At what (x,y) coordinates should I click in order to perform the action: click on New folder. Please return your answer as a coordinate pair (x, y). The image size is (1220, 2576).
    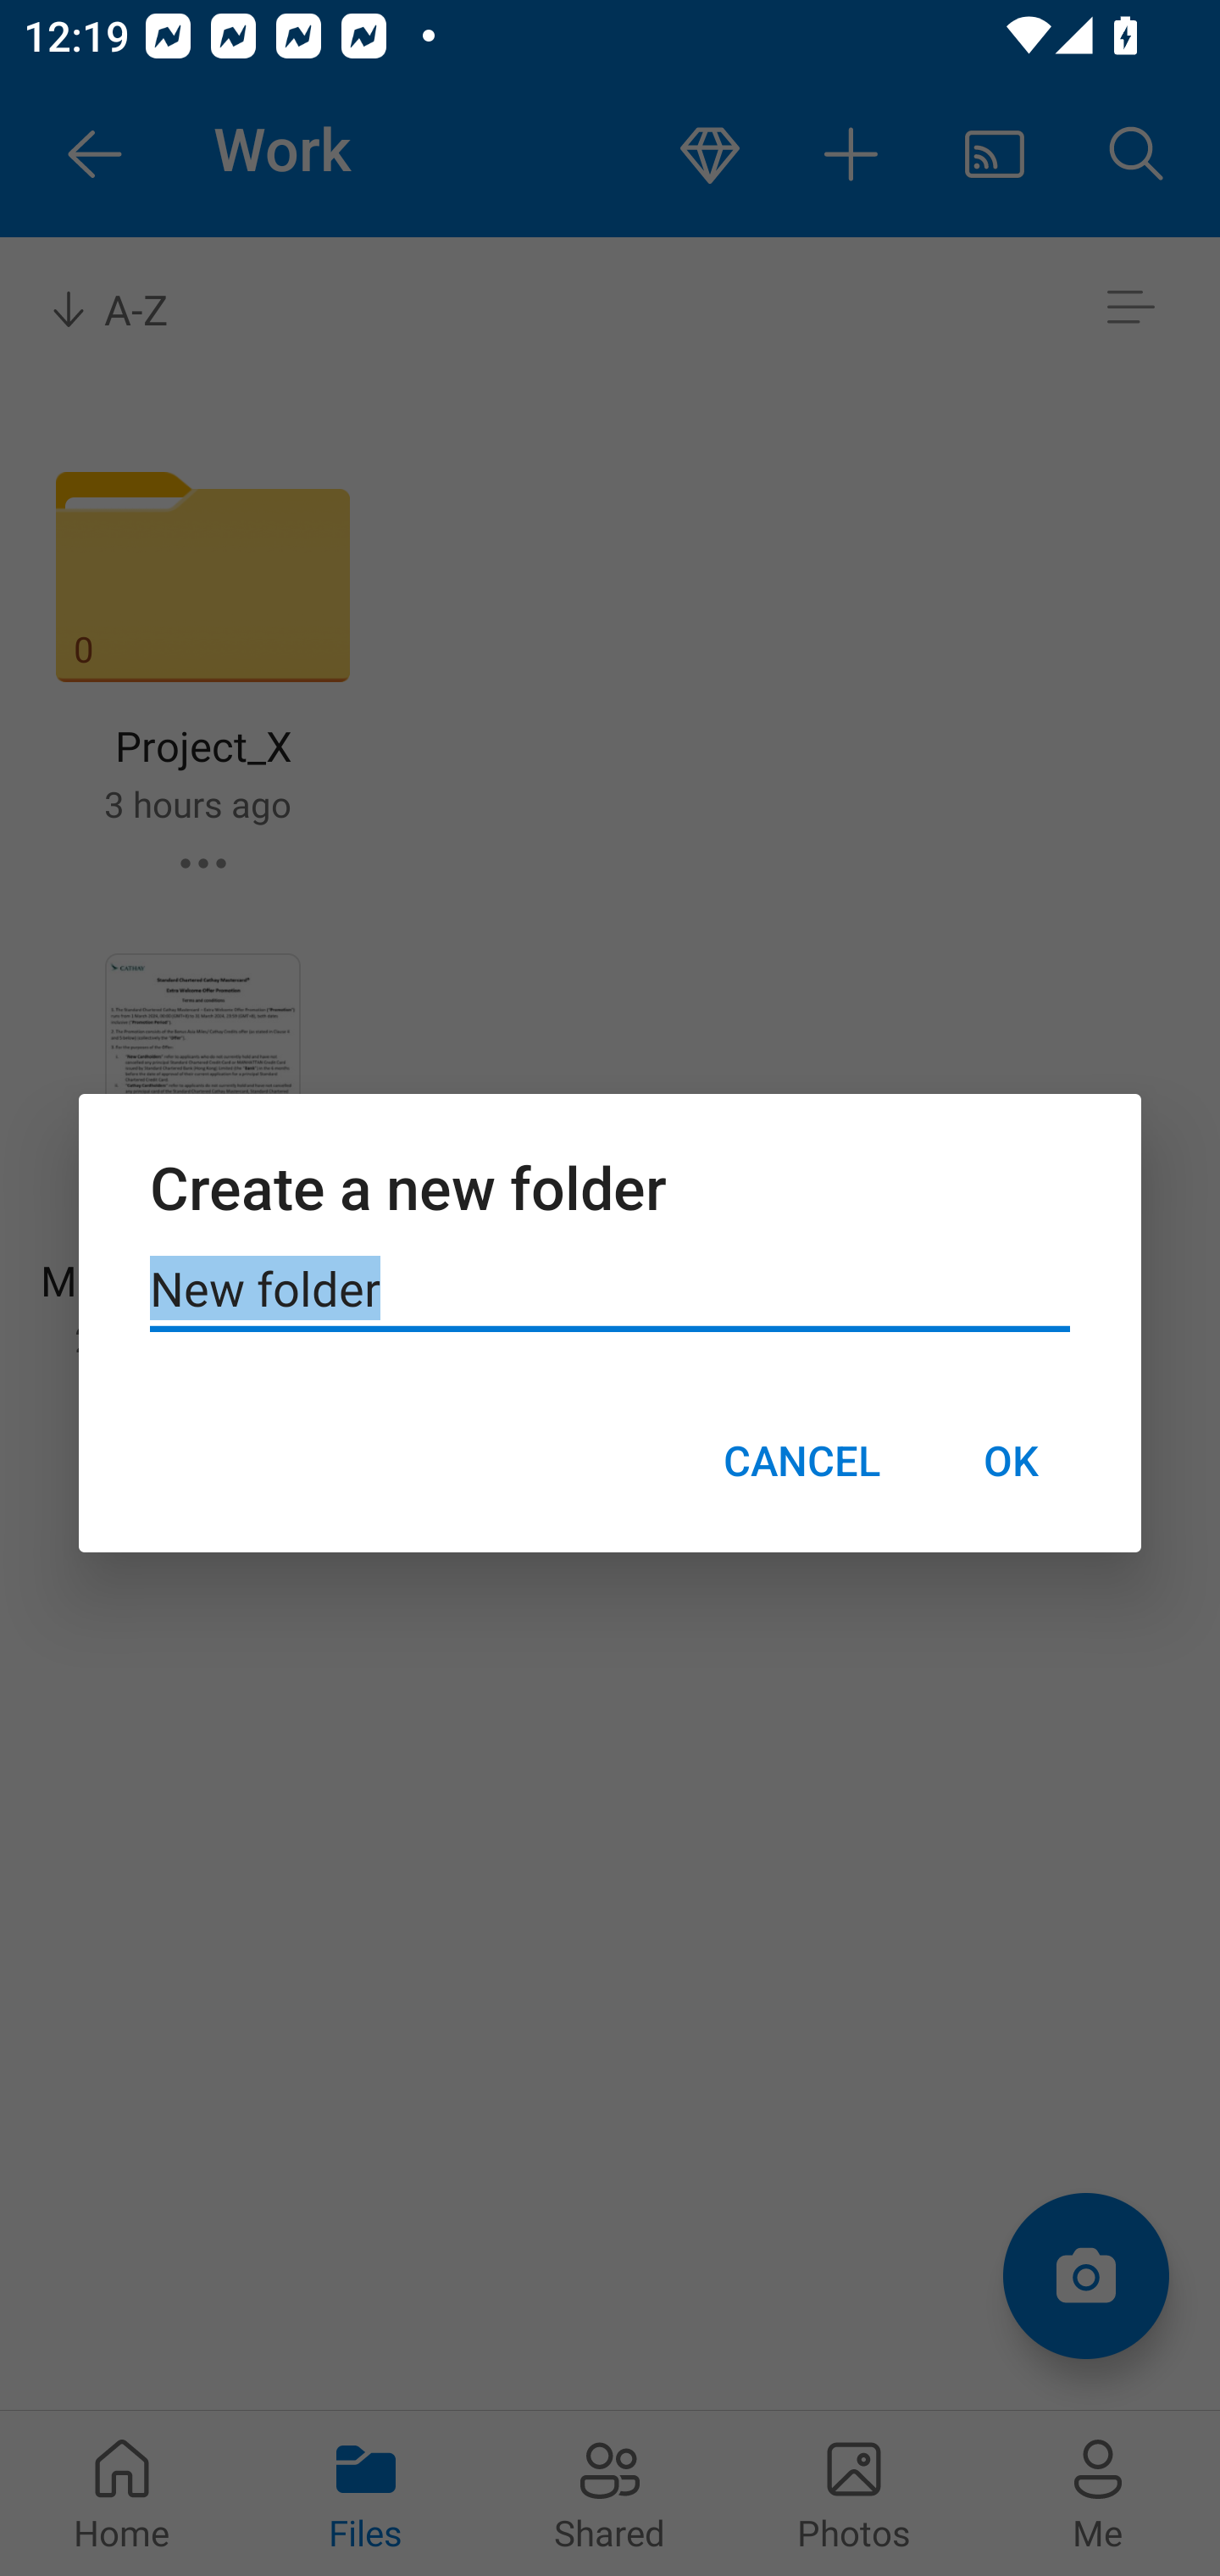
    Looking at the image, I should click on (610, 1290).